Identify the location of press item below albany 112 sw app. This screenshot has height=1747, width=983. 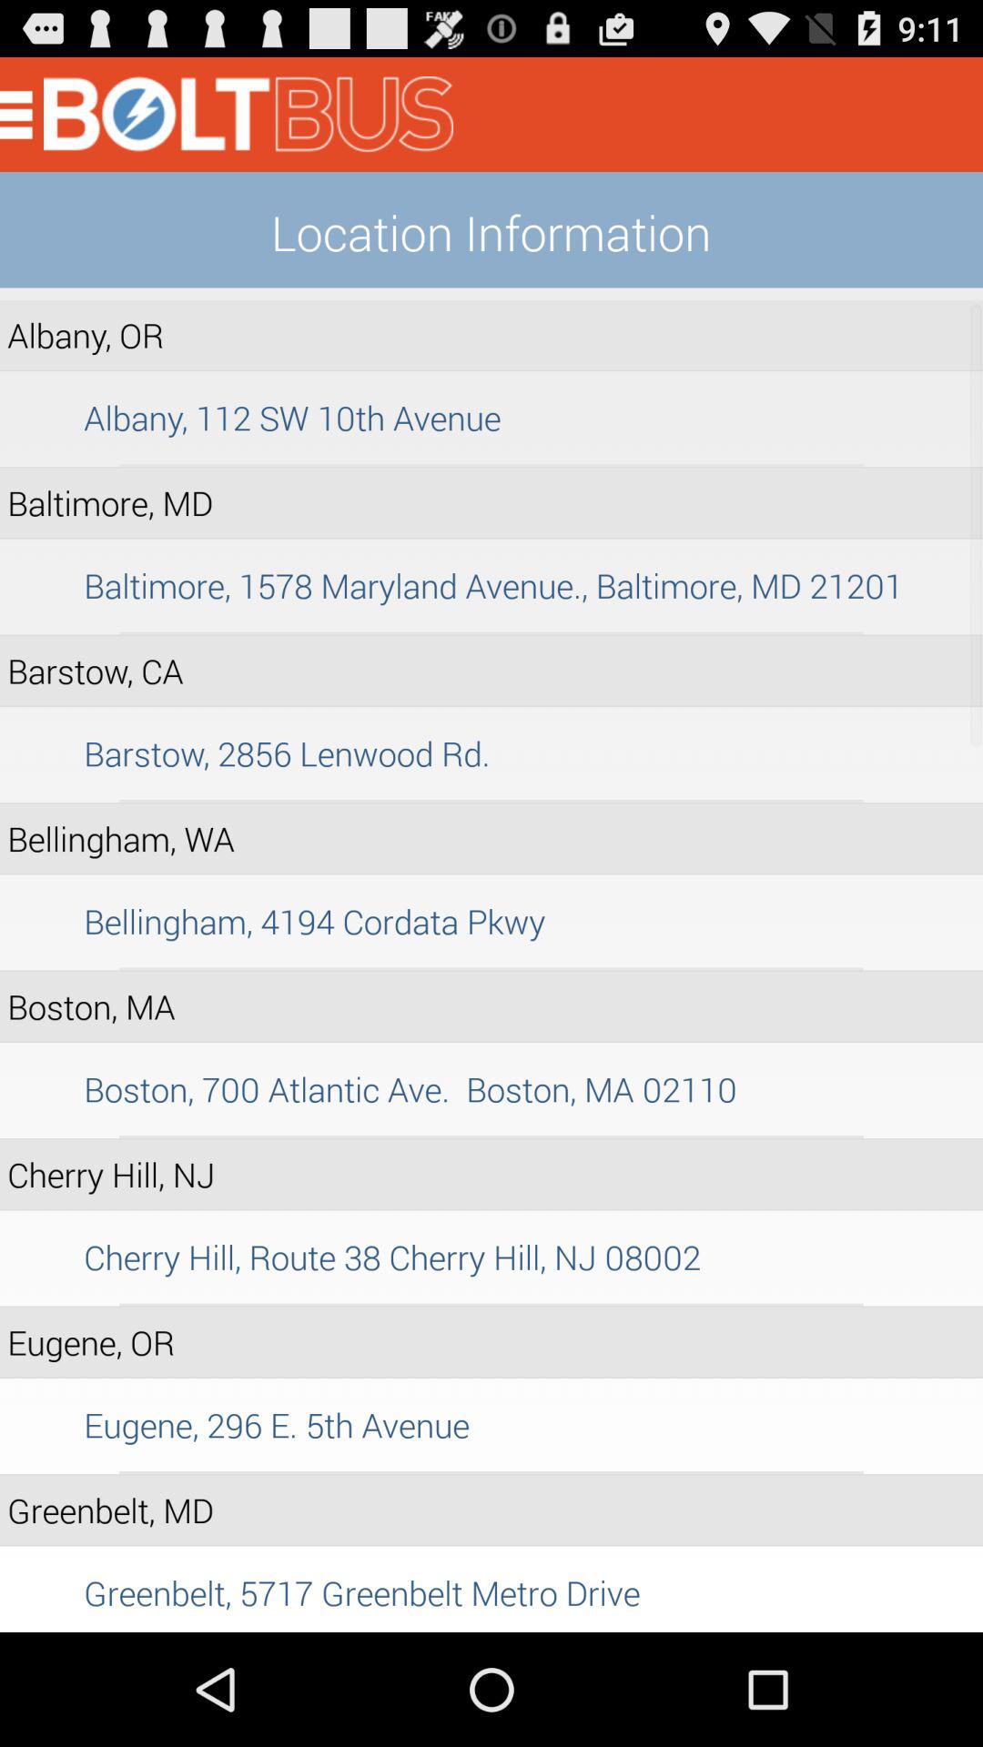
(491, 466).